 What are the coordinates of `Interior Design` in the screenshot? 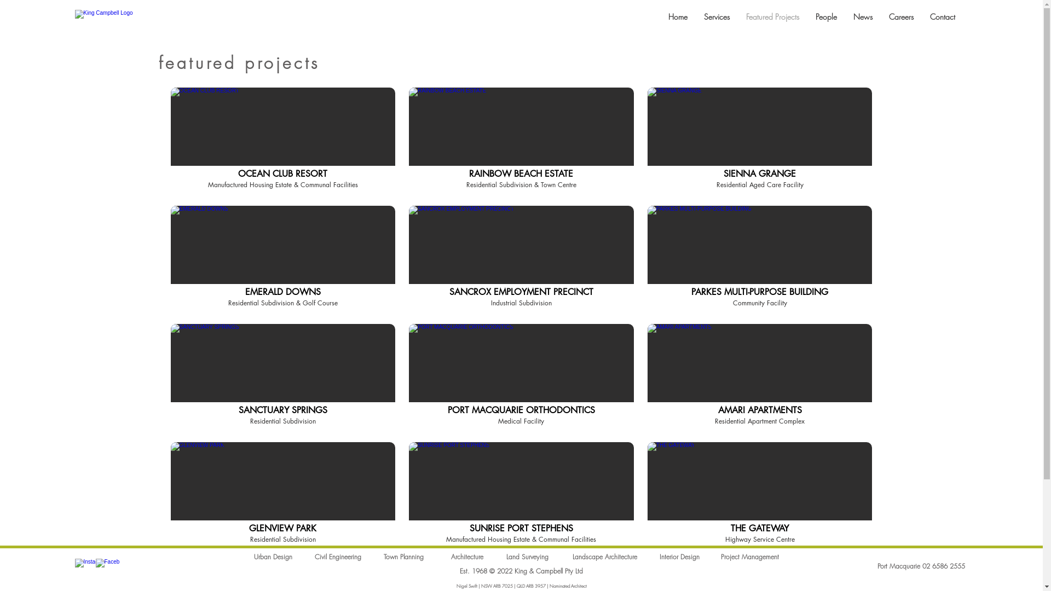 It's located at (679, 557).